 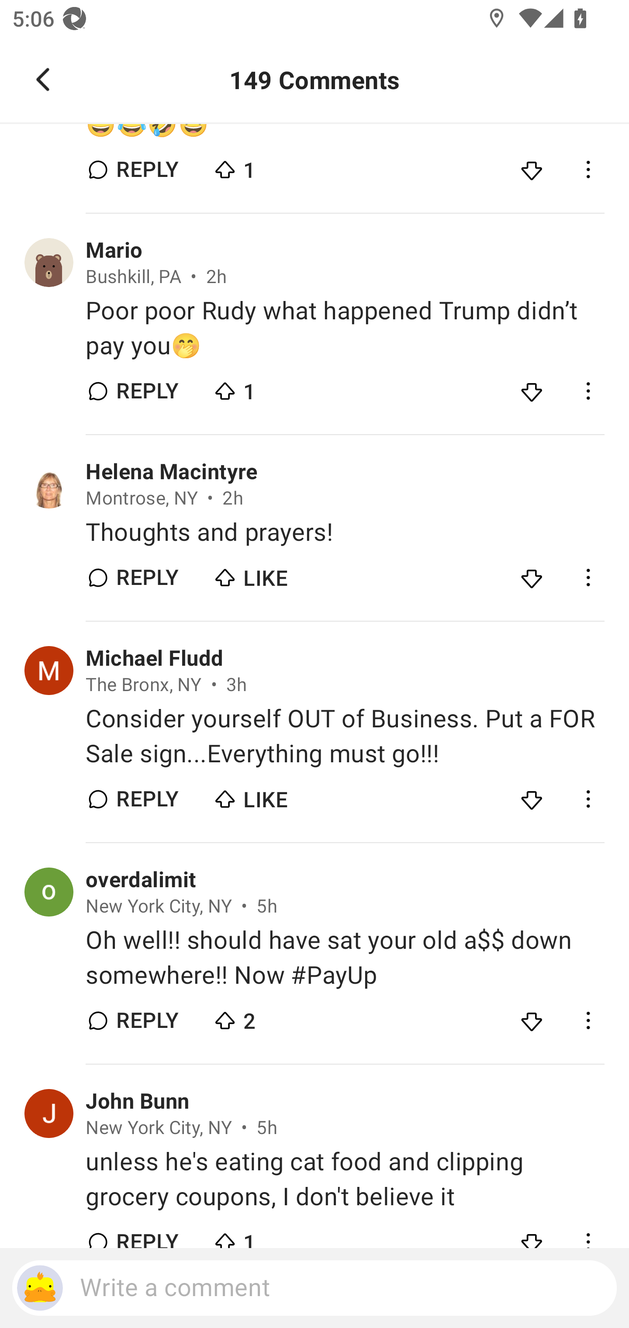 I want to click on REPLY, so click(x=147, y=1020).